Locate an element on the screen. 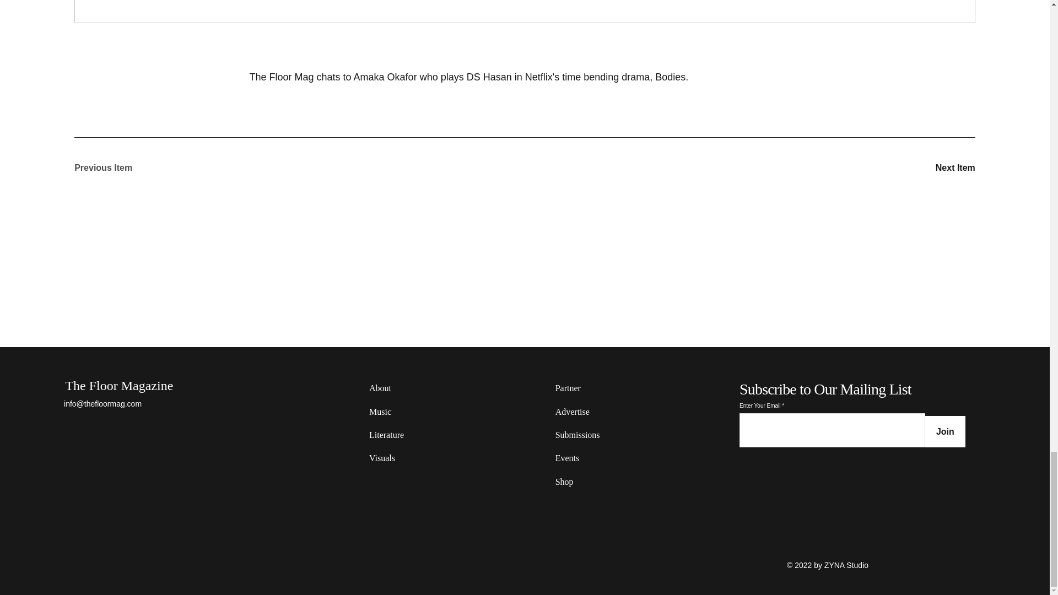  Partner is located at coordinates (589, 388).